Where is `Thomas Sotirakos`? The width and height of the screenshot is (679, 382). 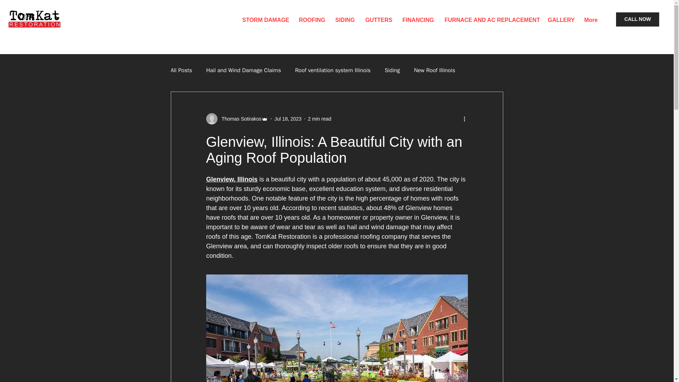
Thomas Sotirakos is located at coordinates (239, 119).